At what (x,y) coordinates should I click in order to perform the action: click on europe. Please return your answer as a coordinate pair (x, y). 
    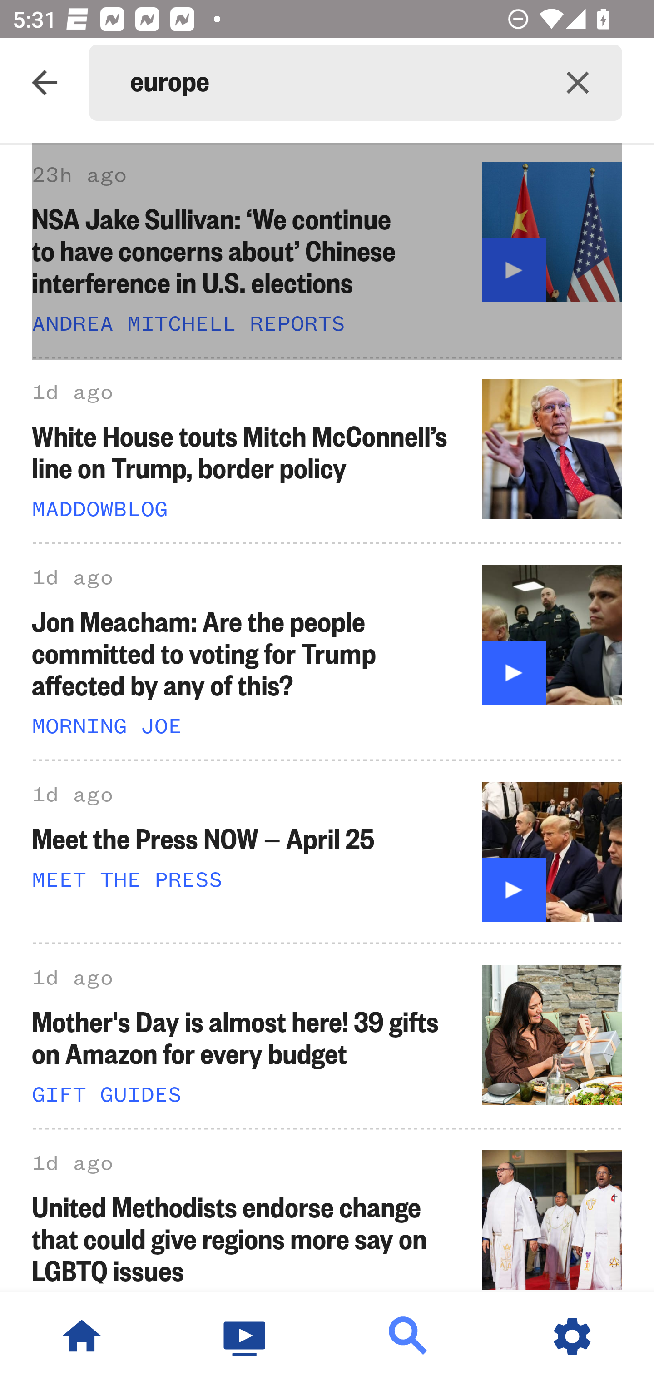
    Looking at the image, I should click on (332, 83).